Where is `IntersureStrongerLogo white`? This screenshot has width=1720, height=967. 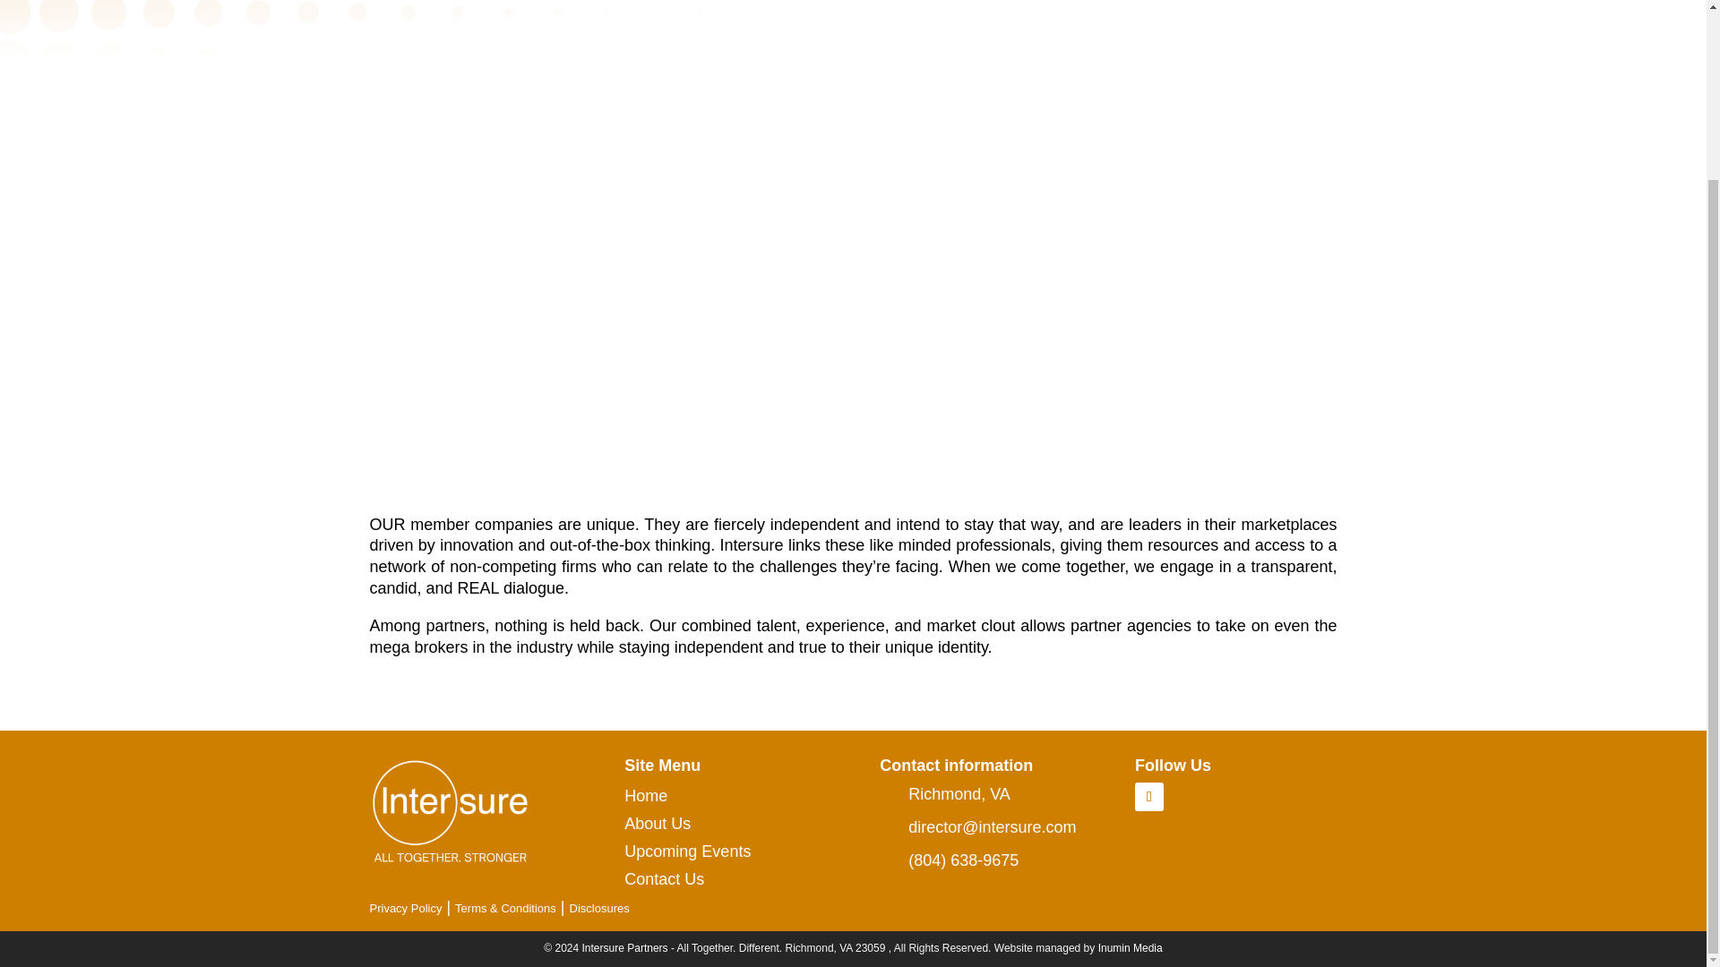
IntersureStrongerLogo white is located at coordinates (450, 810).